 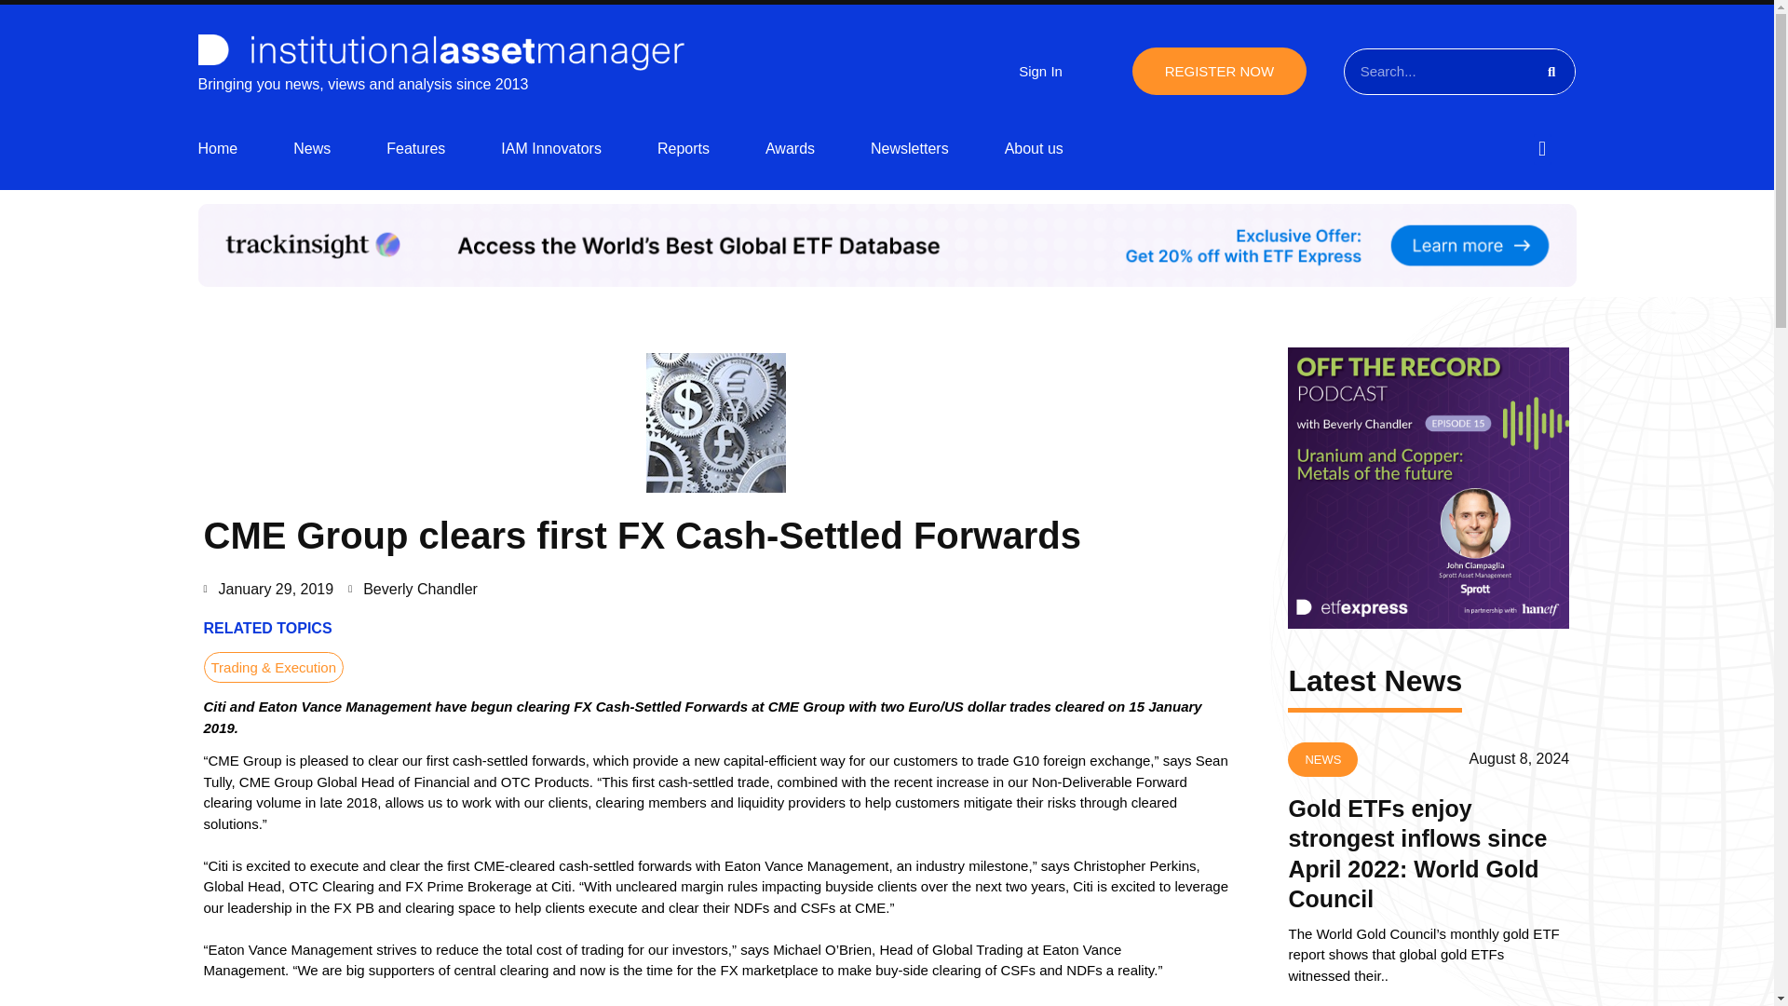 I want to click on IAM Innovators, so click(x=550, y=149).